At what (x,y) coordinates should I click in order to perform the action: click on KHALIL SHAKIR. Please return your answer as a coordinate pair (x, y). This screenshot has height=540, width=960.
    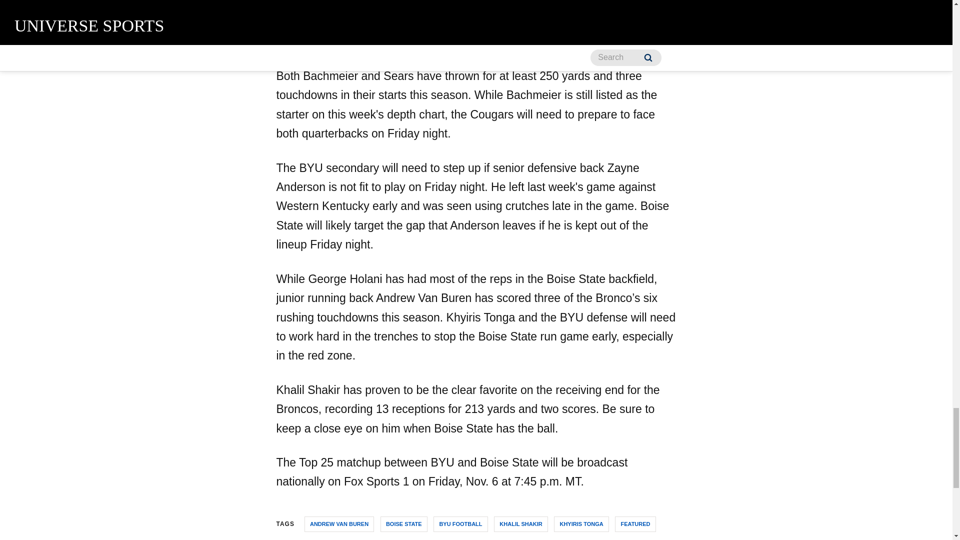
    Looking at the image, I should click on (520, 524).